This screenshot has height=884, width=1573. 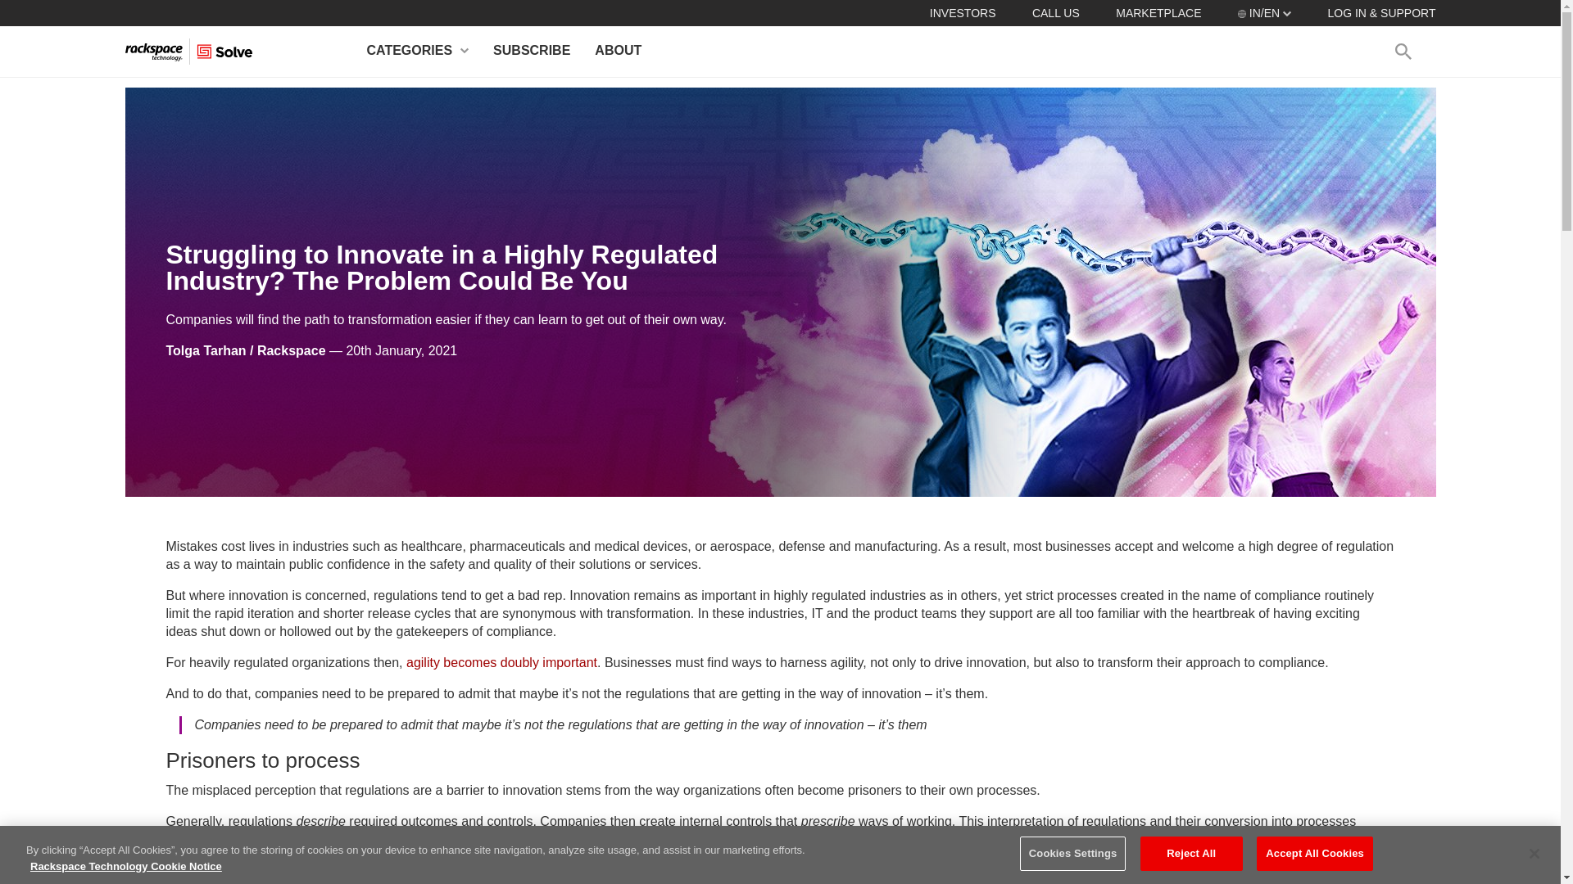 I want to click on SUBSCRIBE, so click(x=531, y=51).